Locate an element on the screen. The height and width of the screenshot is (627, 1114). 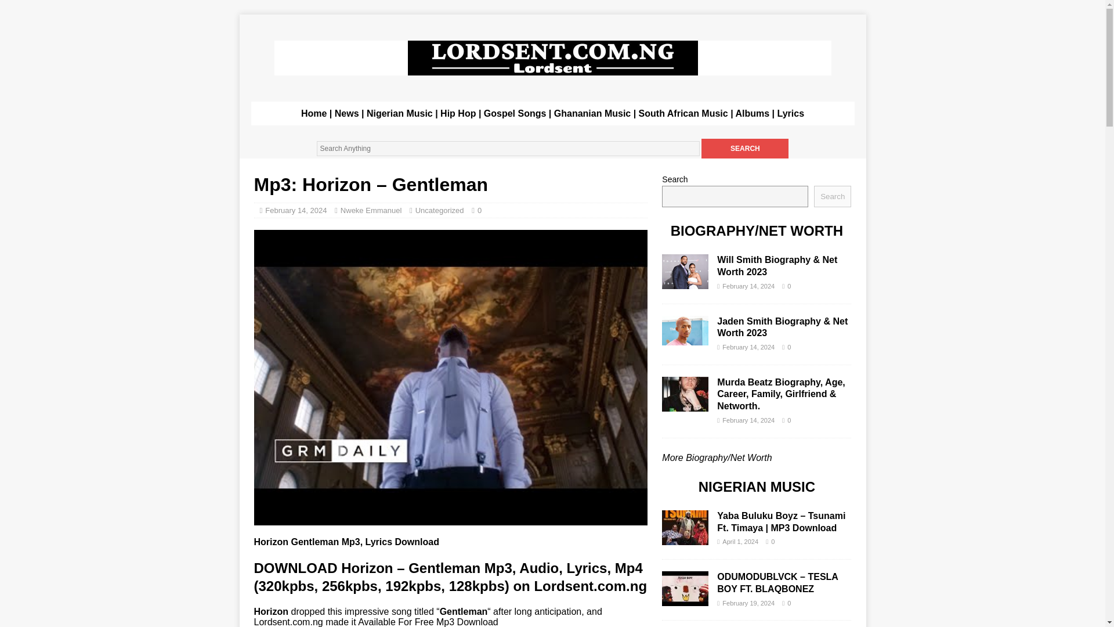
Home is located at coordinates (313, 113).